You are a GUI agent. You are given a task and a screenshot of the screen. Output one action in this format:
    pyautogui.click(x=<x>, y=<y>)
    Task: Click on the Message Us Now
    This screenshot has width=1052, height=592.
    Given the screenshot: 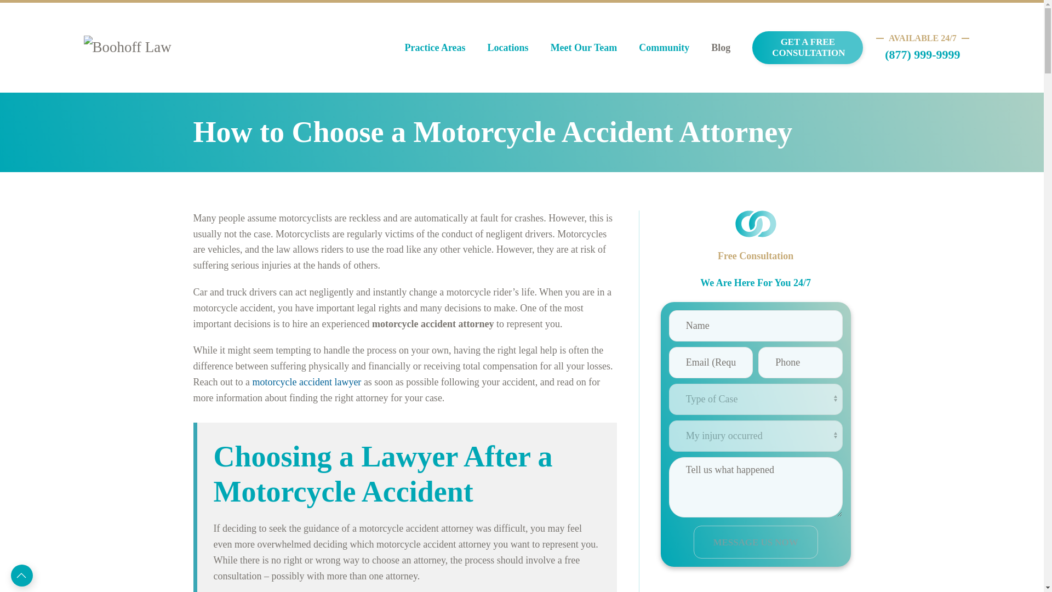 What is the action you would take?
    pyautogui.click(x=756, y=542)
    